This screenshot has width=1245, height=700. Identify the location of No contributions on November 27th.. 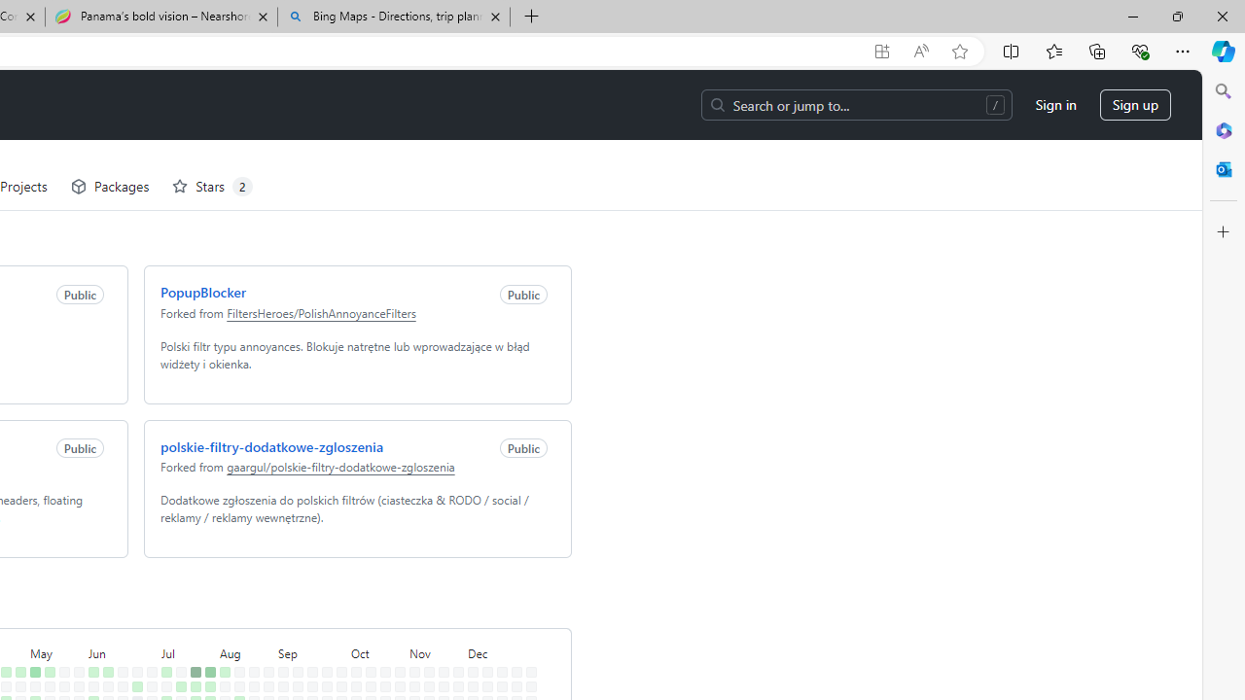
(455, 646).